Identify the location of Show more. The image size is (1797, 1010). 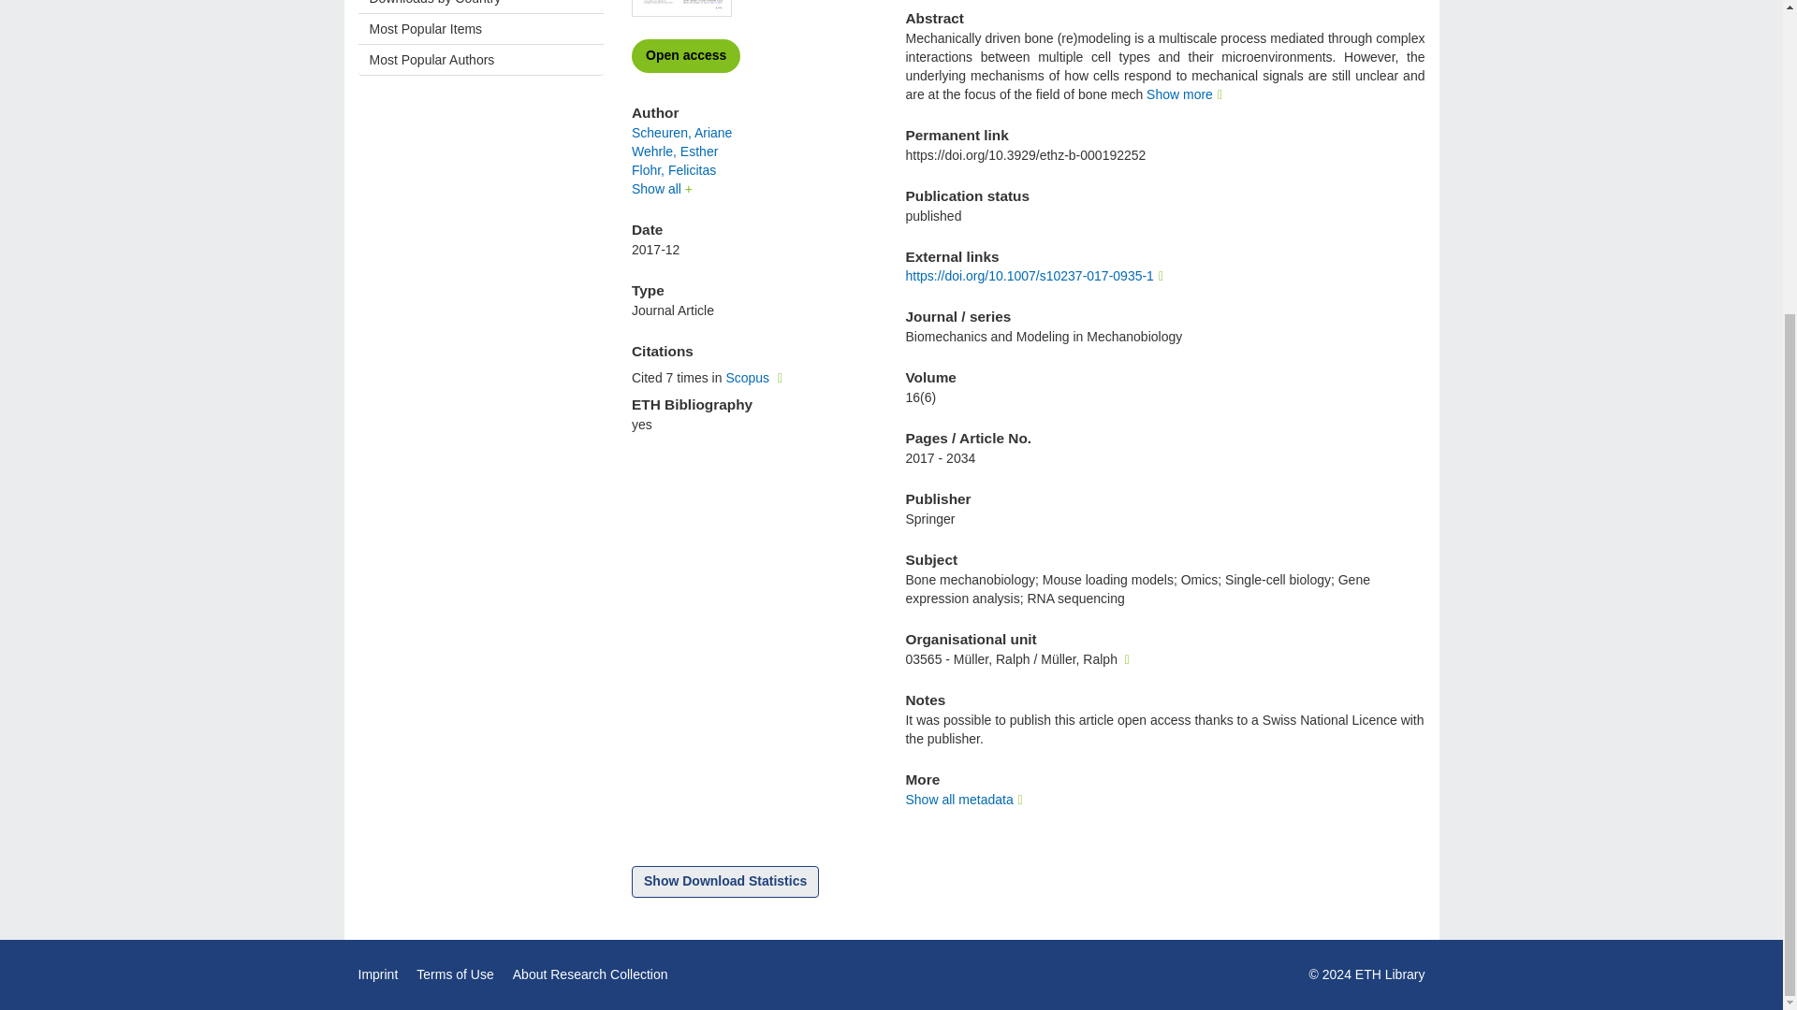
(1187, 94).